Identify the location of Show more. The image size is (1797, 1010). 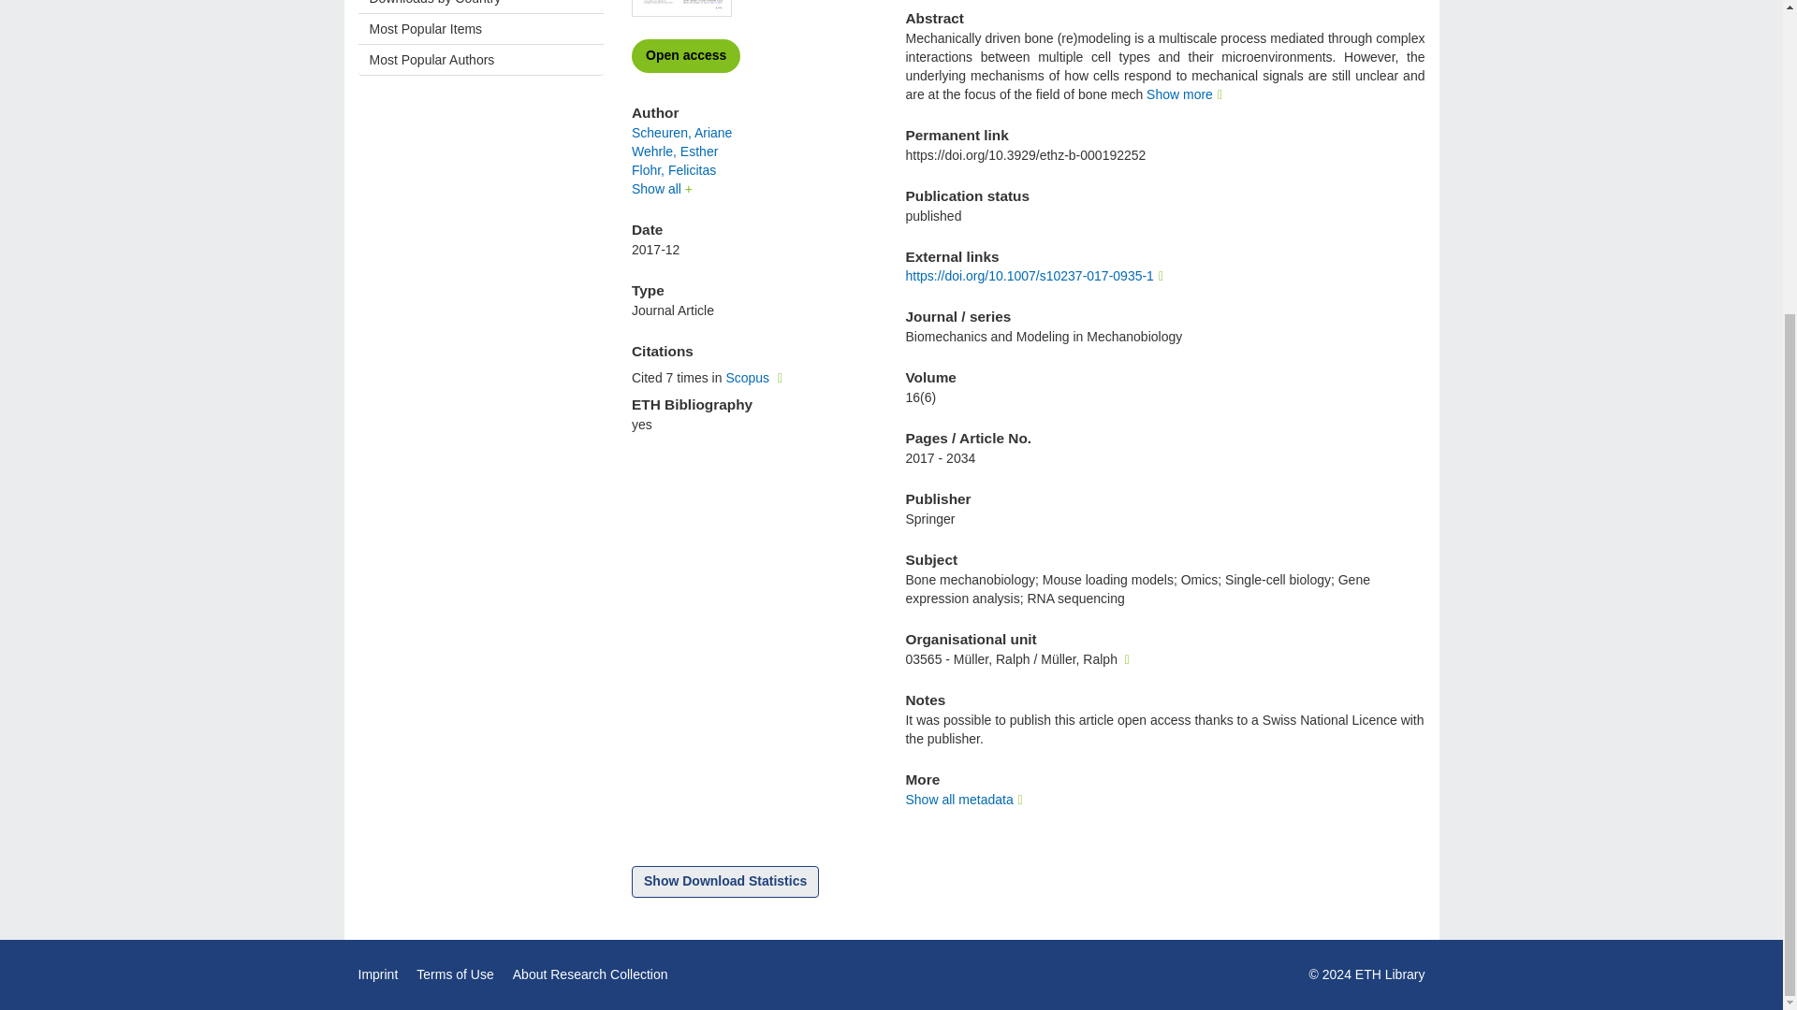
(1187, 94).